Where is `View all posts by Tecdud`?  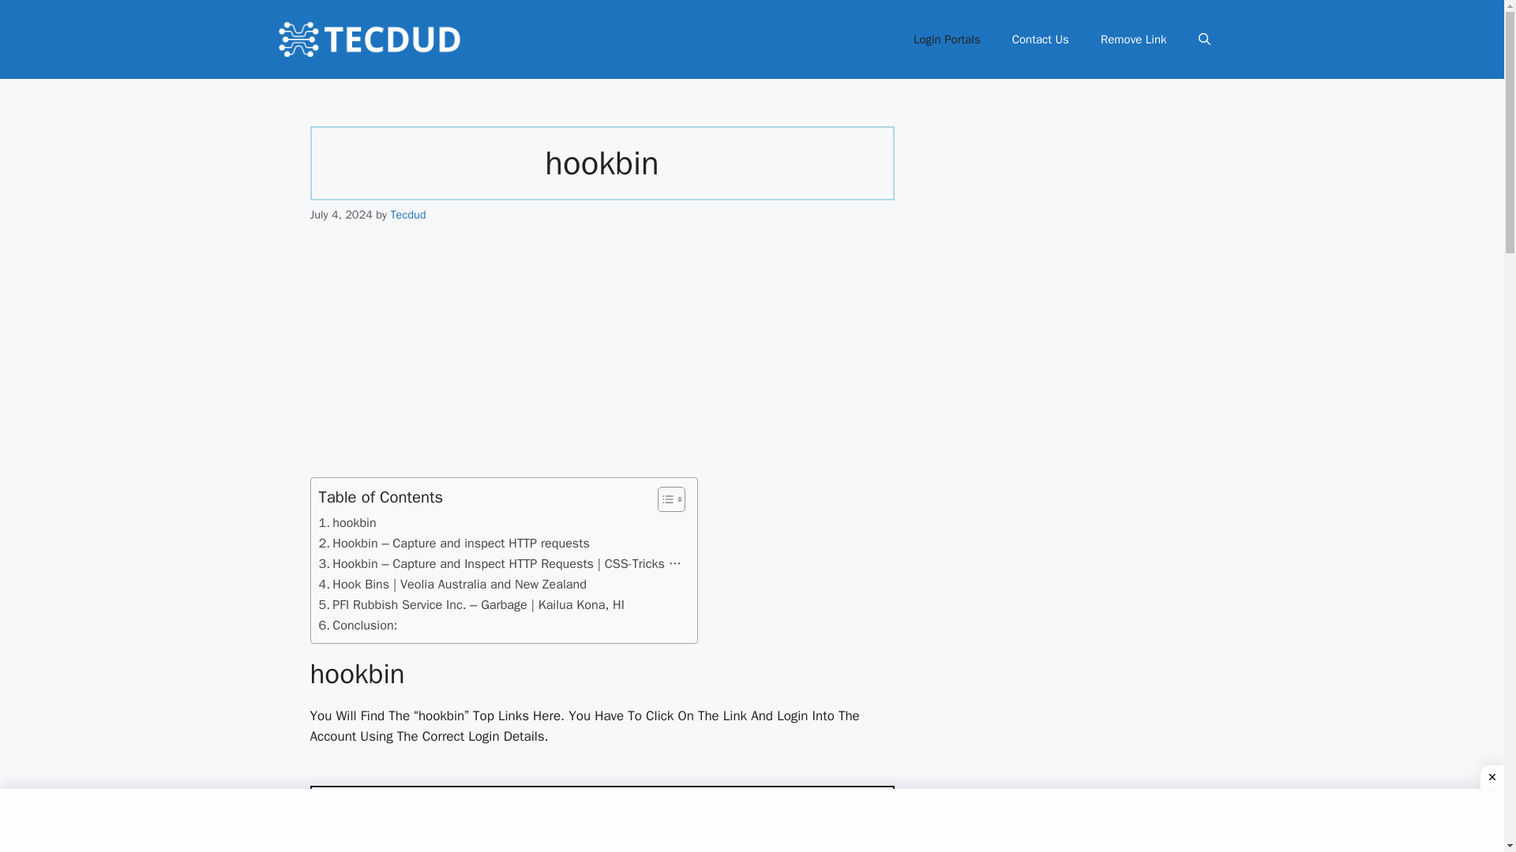
View all posts by Tecdud is located at coordinates (407, 215).